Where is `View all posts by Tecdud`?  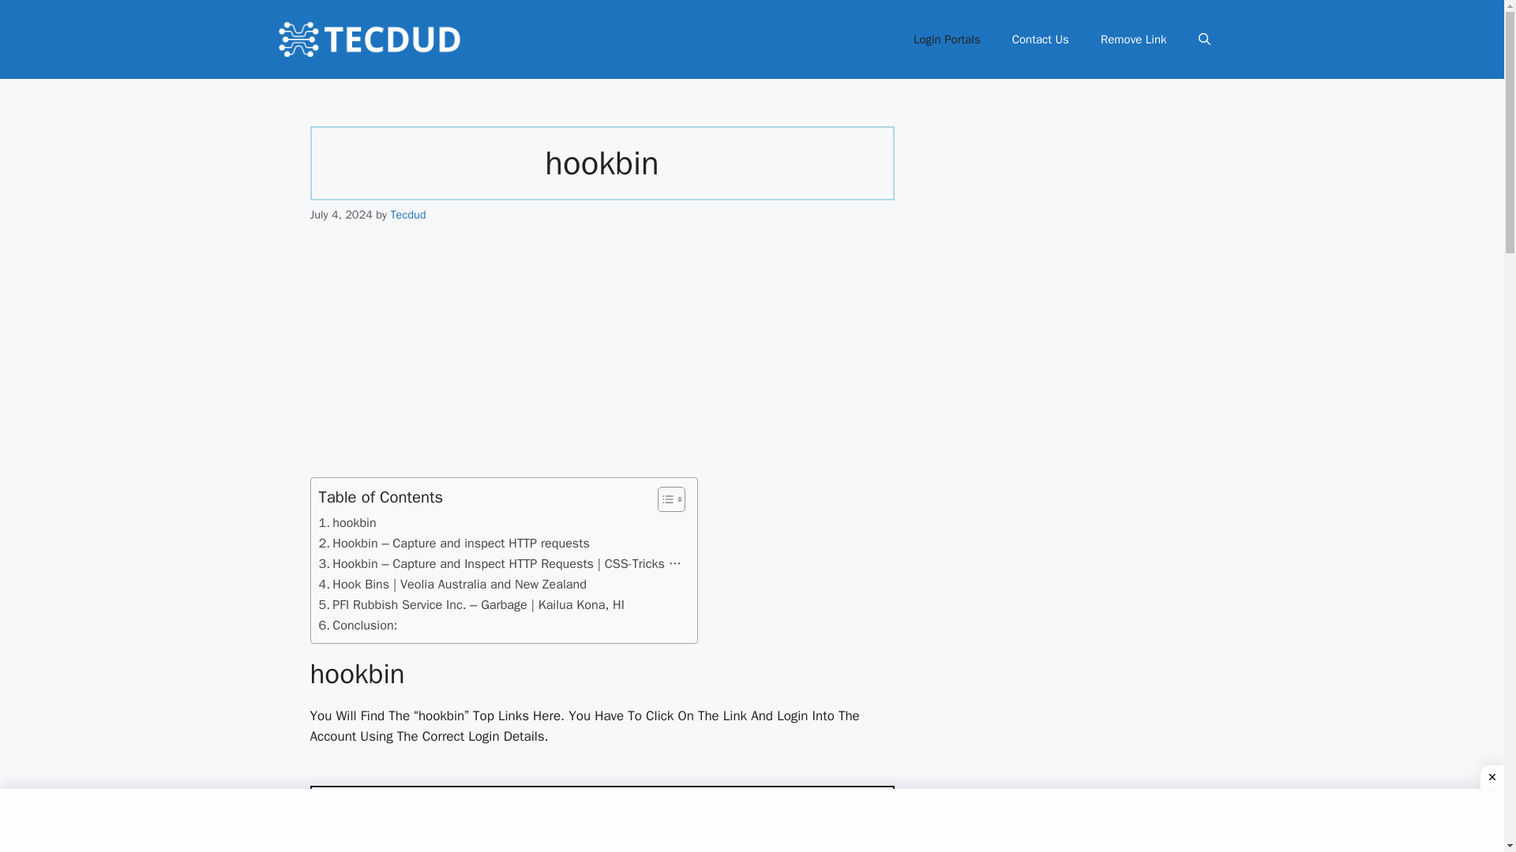
View all posts by Tecdud is located at coordinates (407, 215).